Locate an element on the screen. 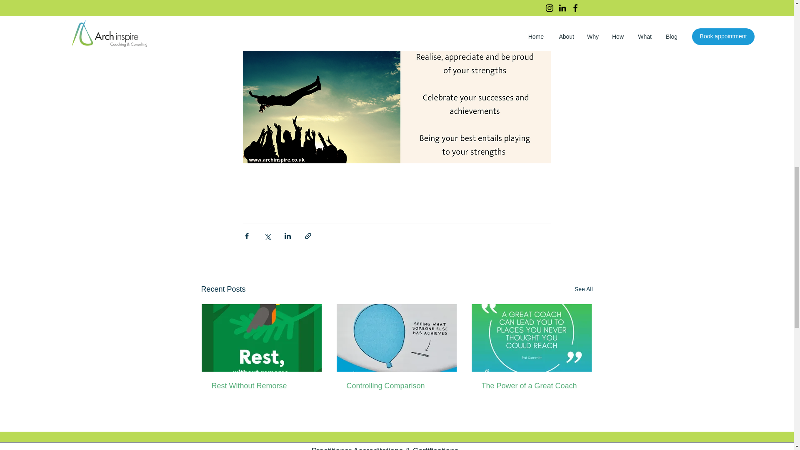 This screenshot has height=450, width=800. See All is located at coordinates (583, 289).